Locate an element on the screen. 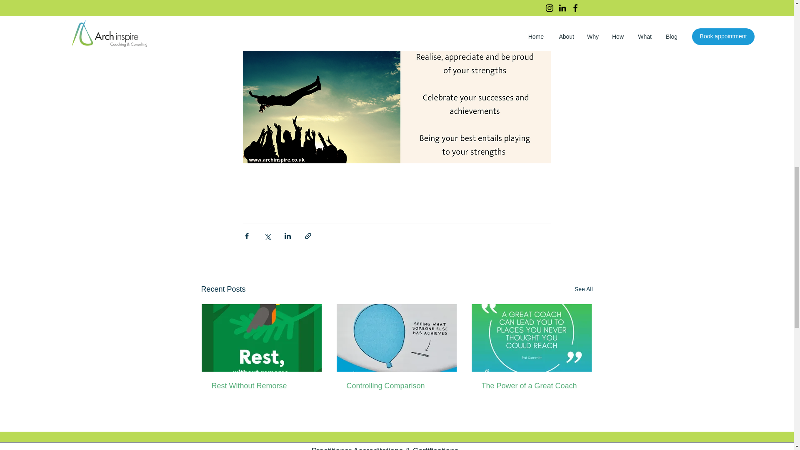 This screenshot has height=450, width=800. See All is located at coordinates (583, 289).